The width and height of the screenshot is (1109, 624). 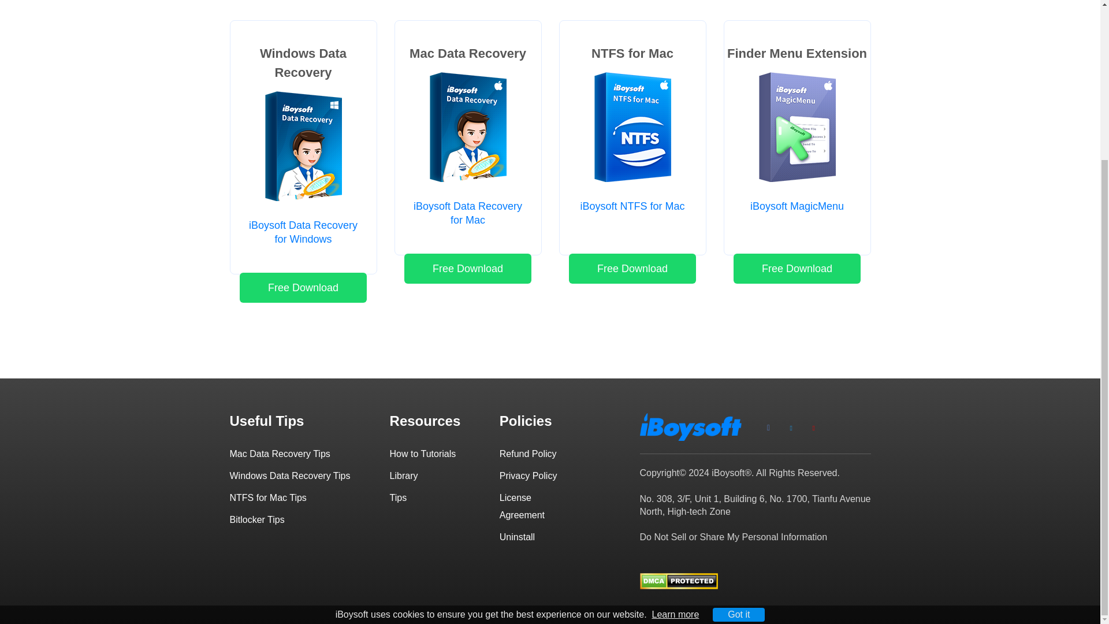 I want to click on Mac Data Recovery Tips, so click(x=280, y=453).